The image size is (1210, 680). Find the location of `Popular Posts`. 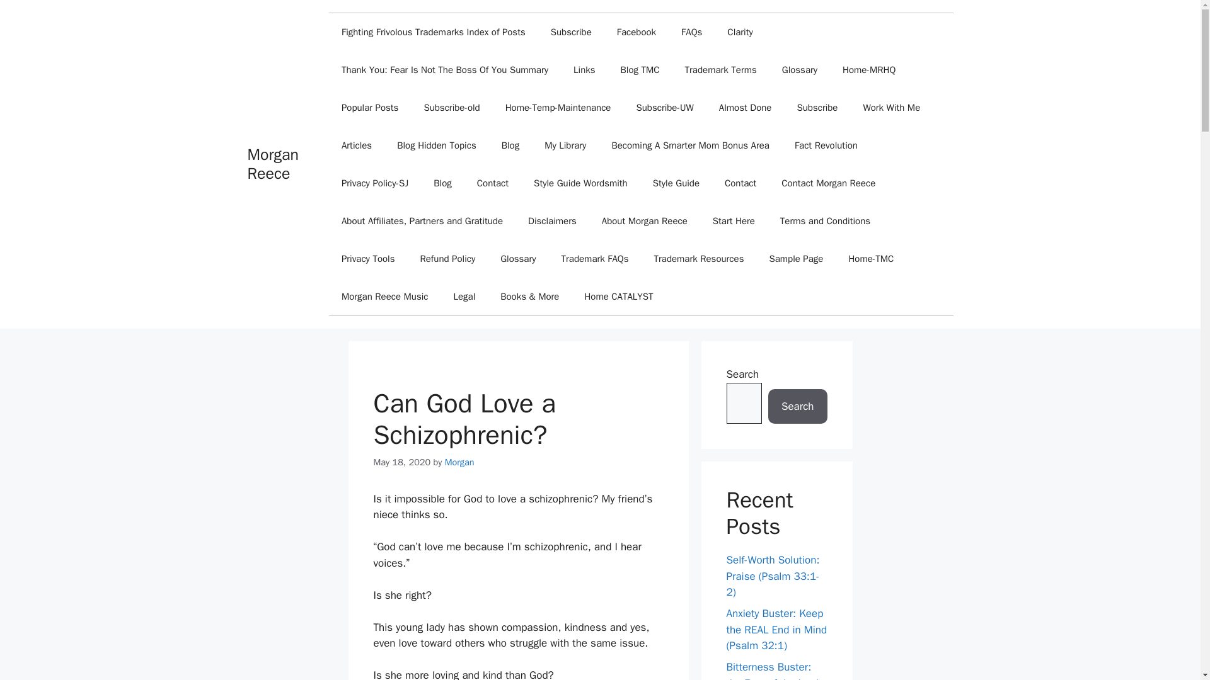

Popular Posts is located at coordinates (370, 107).